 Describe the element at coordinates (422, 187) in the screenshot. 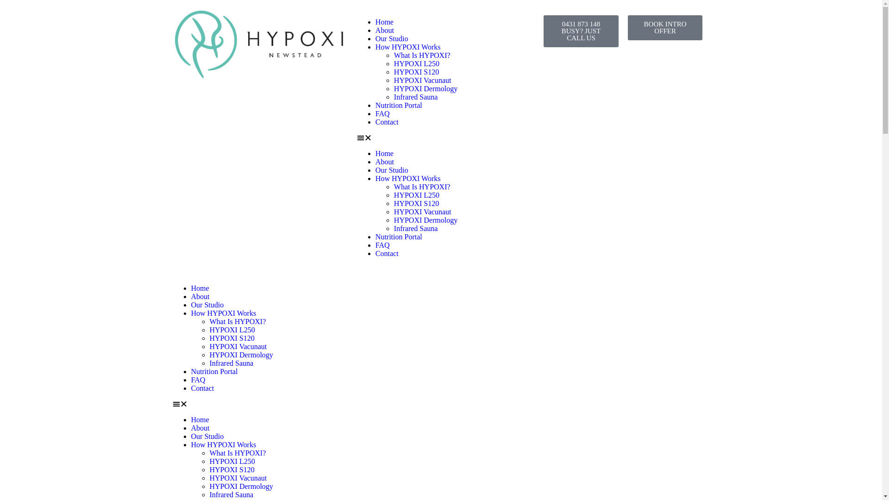

I see `What Is HYPOXI?` at that location.